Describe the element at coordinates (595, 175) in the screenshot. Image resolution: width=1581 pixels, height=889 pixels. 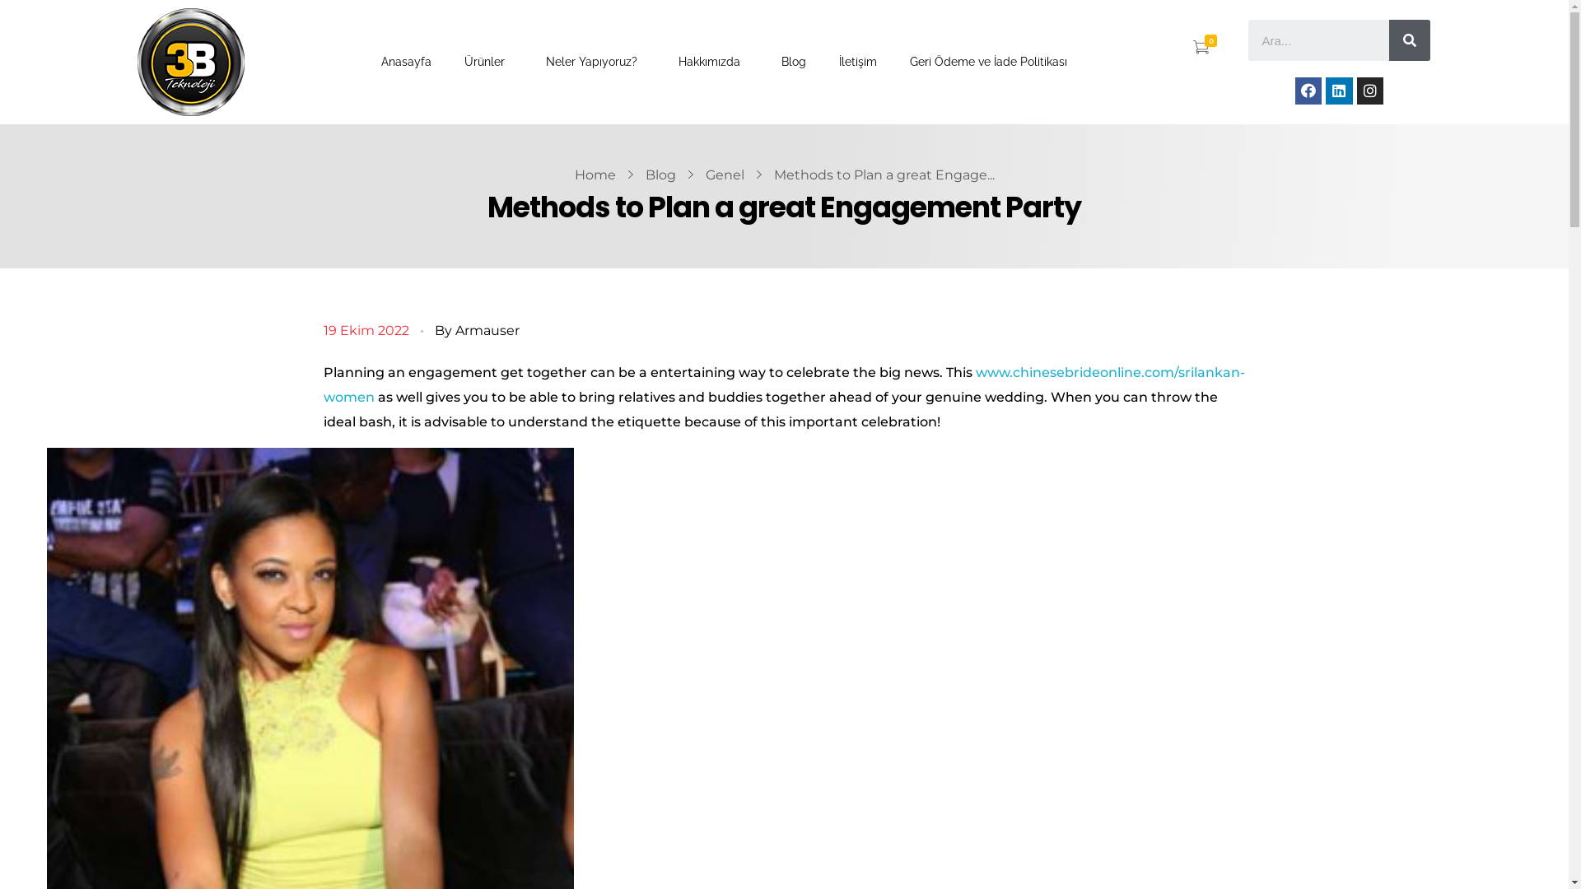
I see `Home` at that location.